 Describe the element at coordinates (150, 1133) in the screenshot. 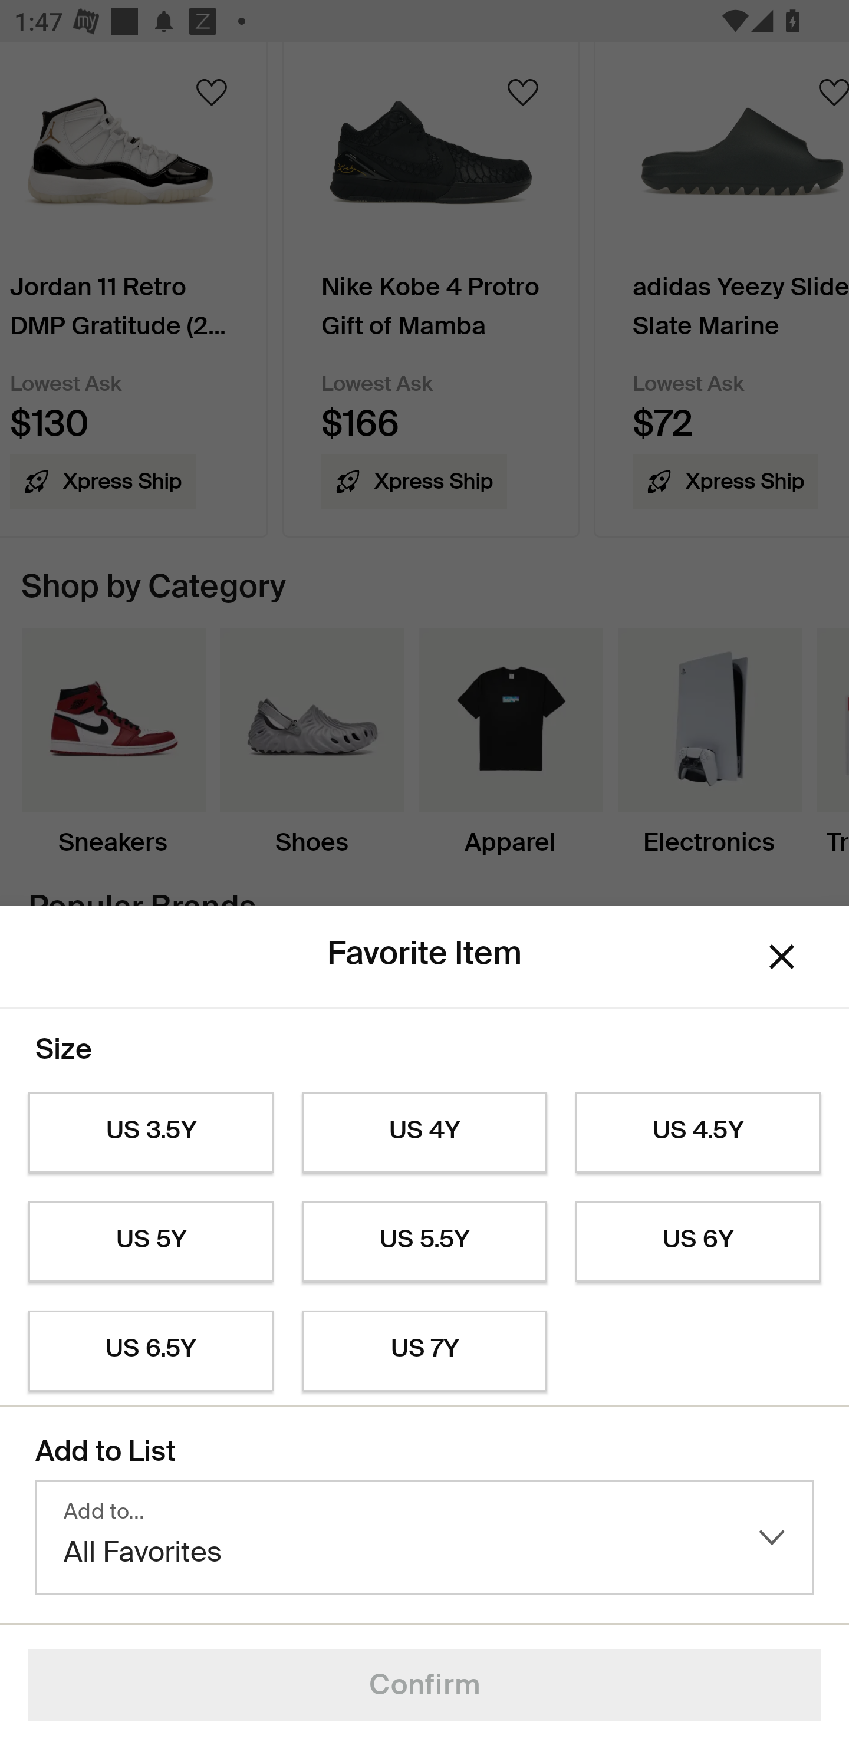

I see `US 3.5Y` at that location.